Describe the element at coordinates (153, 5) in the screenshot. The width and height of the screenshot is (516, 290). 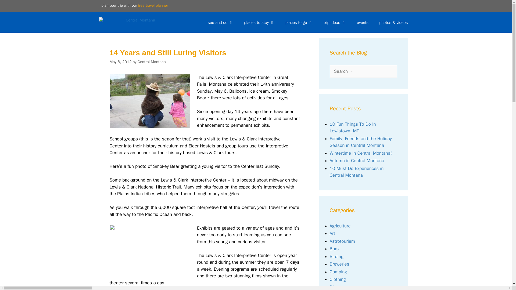
I see `Order Travel Planner` at that location.